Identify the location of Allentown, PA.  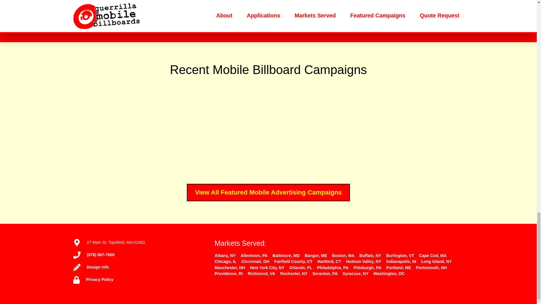
(254, 255).